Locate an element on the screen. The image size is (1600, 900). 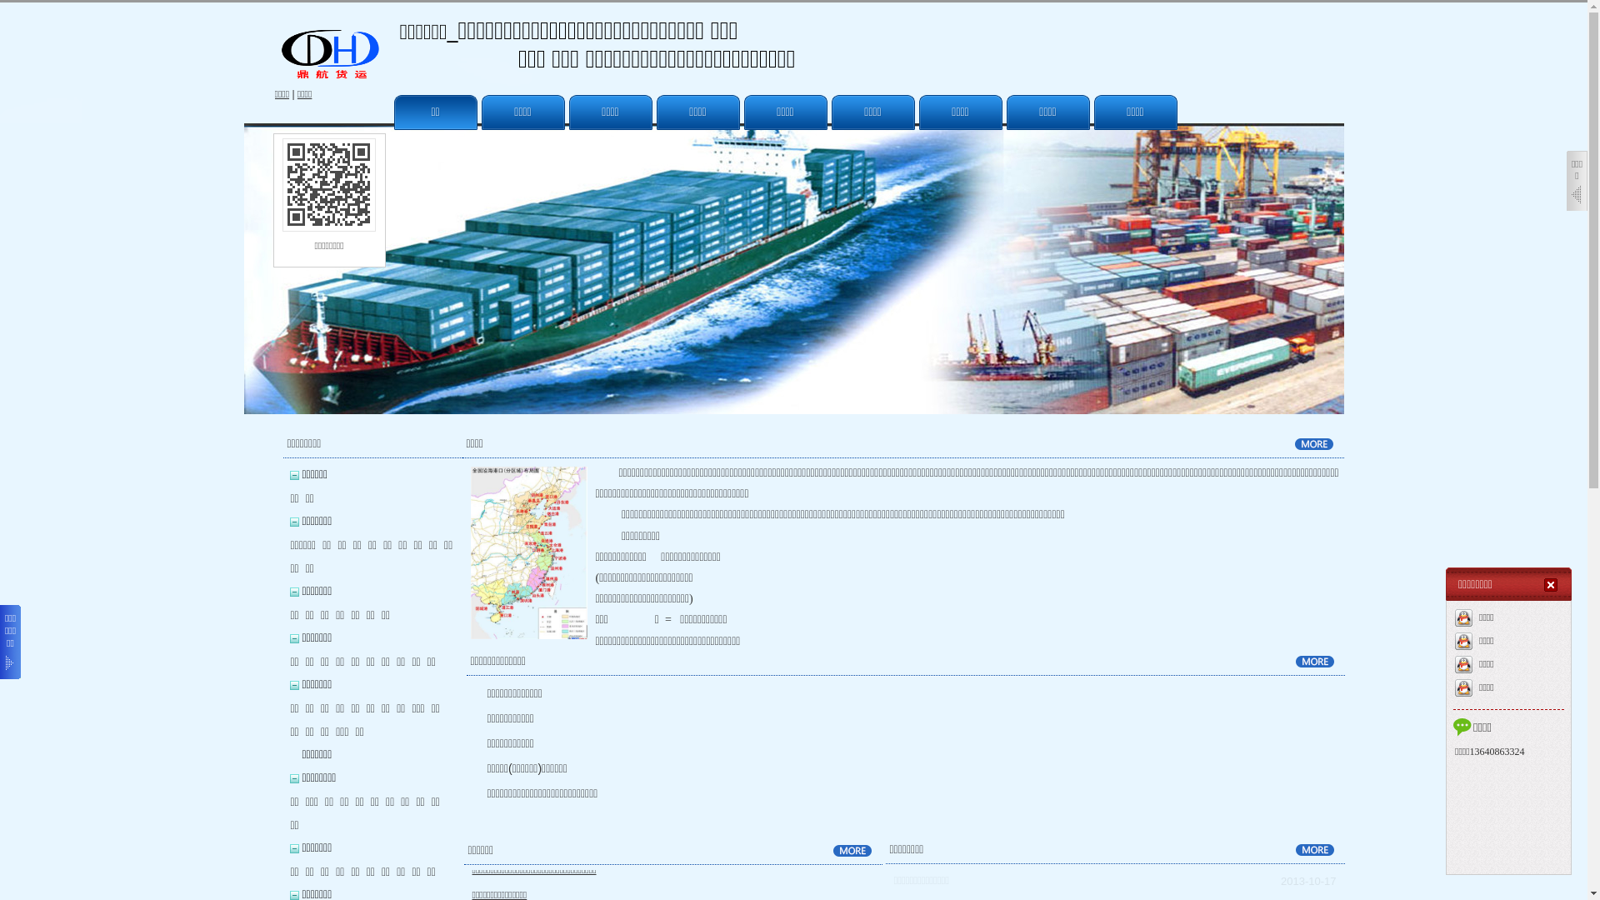
2013-11-08 is located at coordinates (1308, 882).